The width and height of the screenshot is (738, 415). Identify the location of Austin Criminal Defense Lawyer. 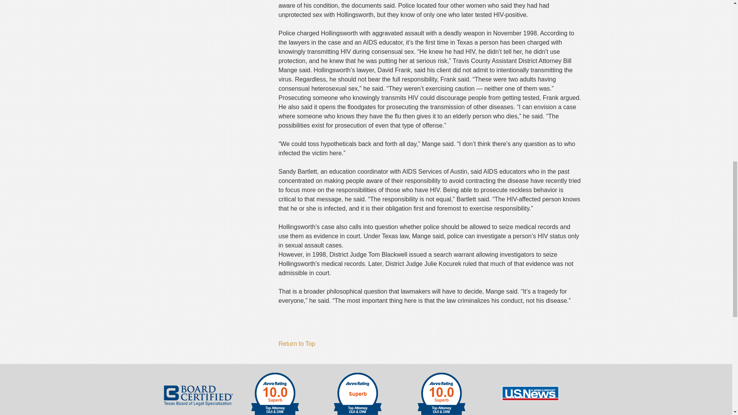
(356, 393).